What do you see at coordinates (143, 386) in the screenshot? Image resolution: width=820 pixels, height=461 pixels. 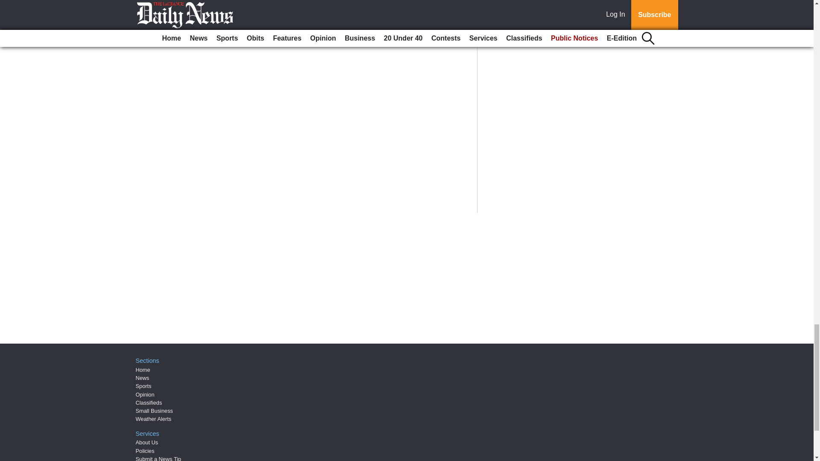 I see `Sports` at bounding box center [143, 386].